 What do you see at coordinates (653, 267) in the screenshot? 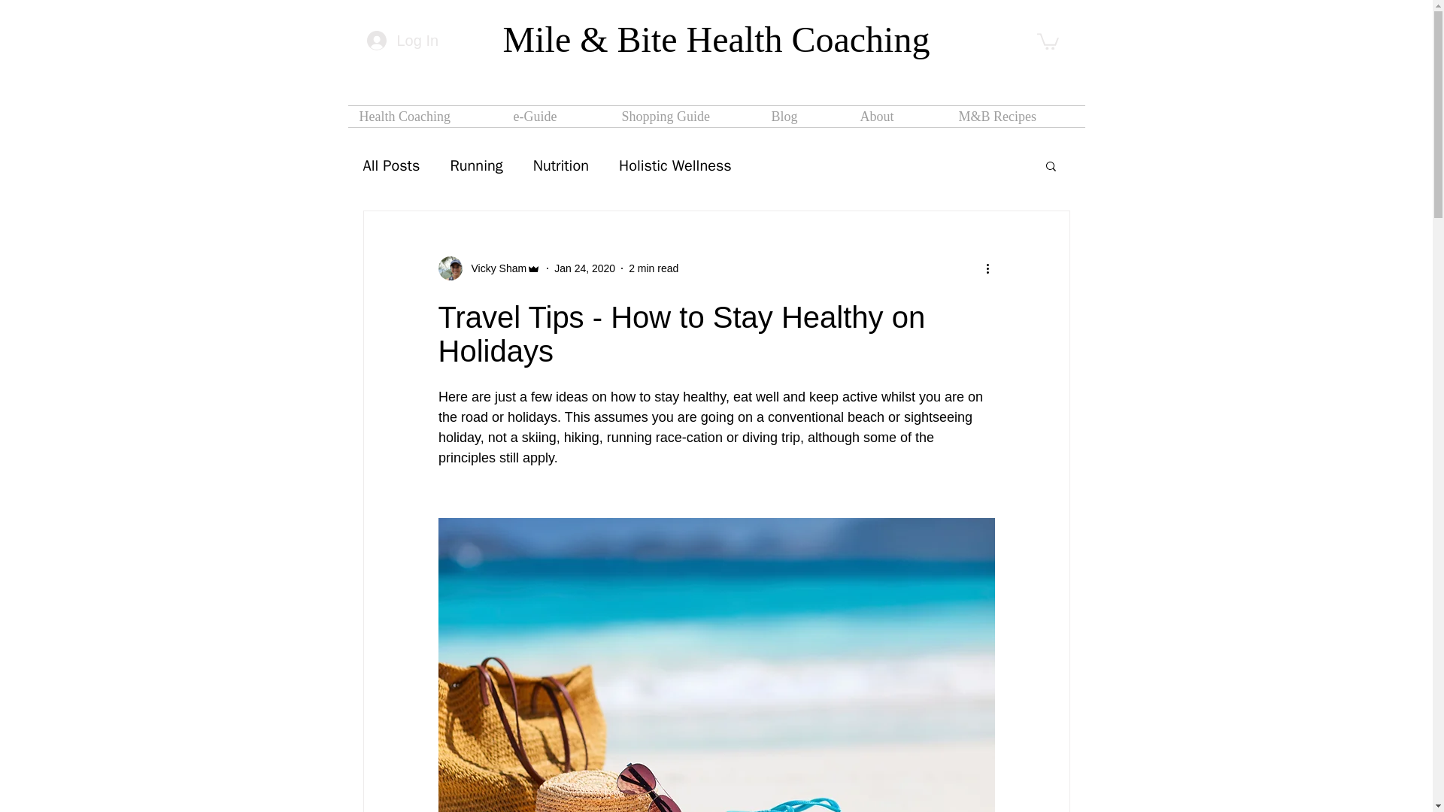
I see `2 min read` at bounding box center [653, 267].